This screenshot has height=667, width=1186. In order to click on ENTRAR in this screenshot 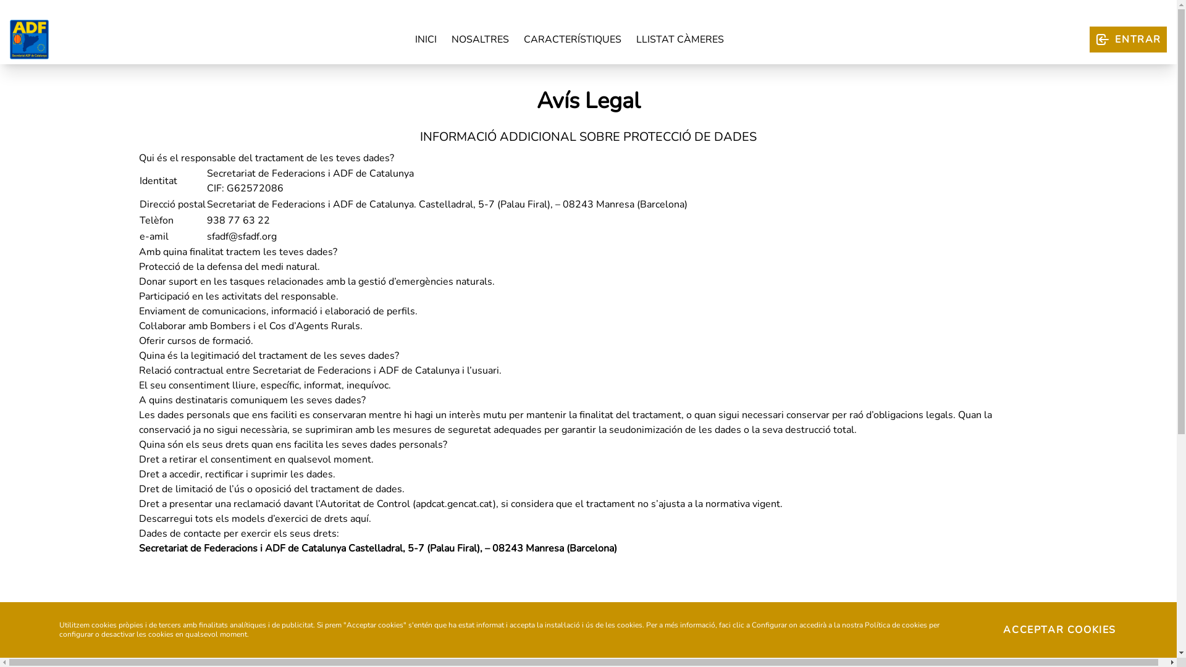, I will do `click(1128, 40)`.